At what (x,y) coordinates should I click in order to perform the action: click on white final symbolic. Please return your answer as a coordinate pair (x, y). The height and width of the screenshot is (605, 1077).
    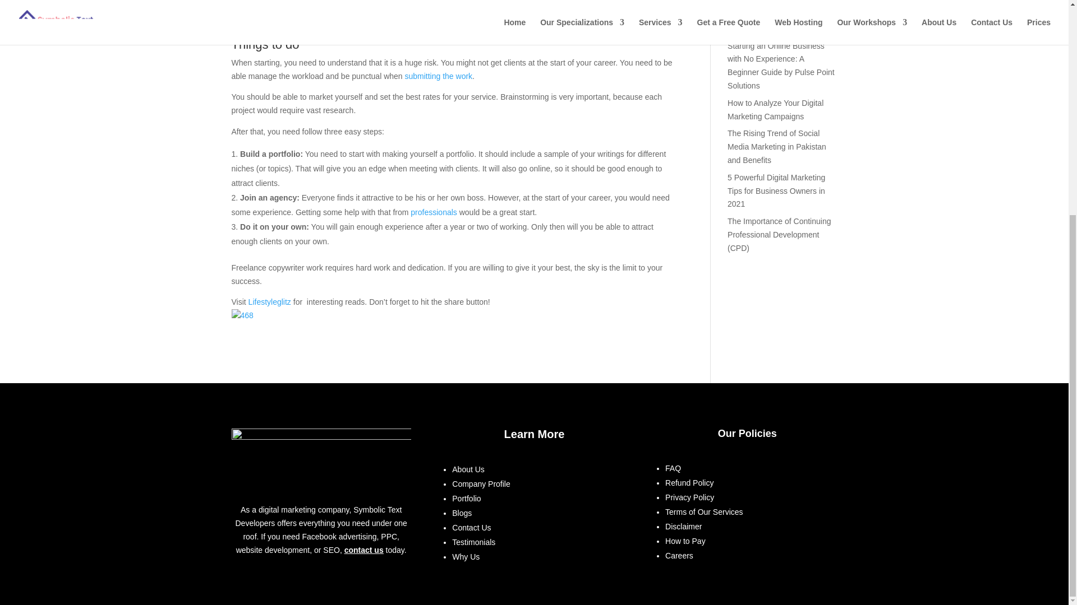
    Looking at the image, I should click on (321, 458).